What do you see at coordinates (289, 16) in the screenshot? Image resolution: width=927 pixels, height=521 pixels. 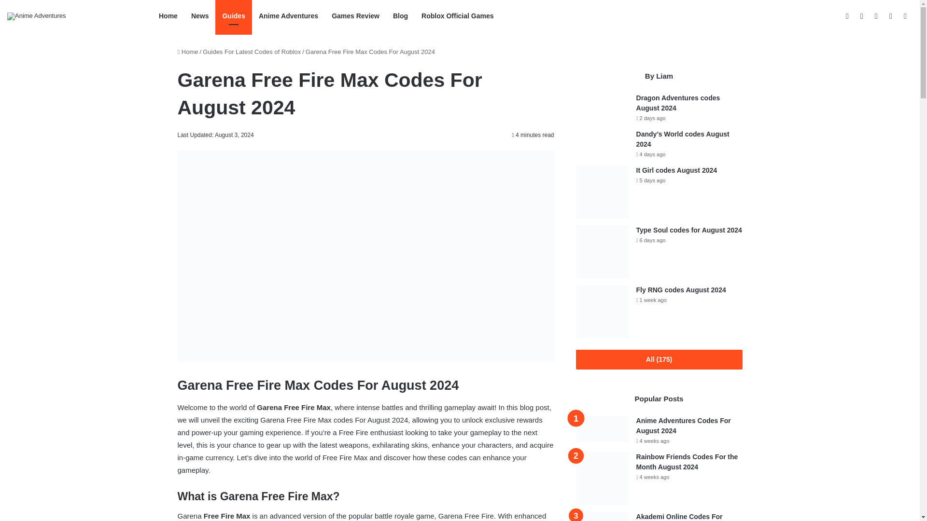 I see `Anime Adventures` at bounding box center [289, 16].